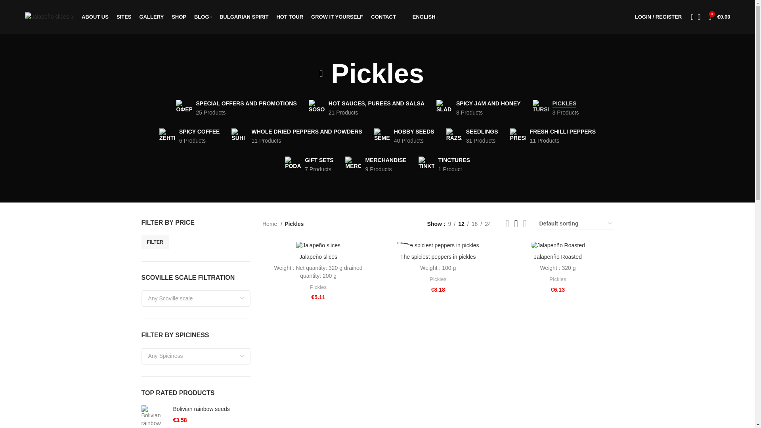 The width and height of the screenshot is (761, 428). Describe the element at coordinates (239, 136) in the screenshot. I see `ABOUT US` at that location.